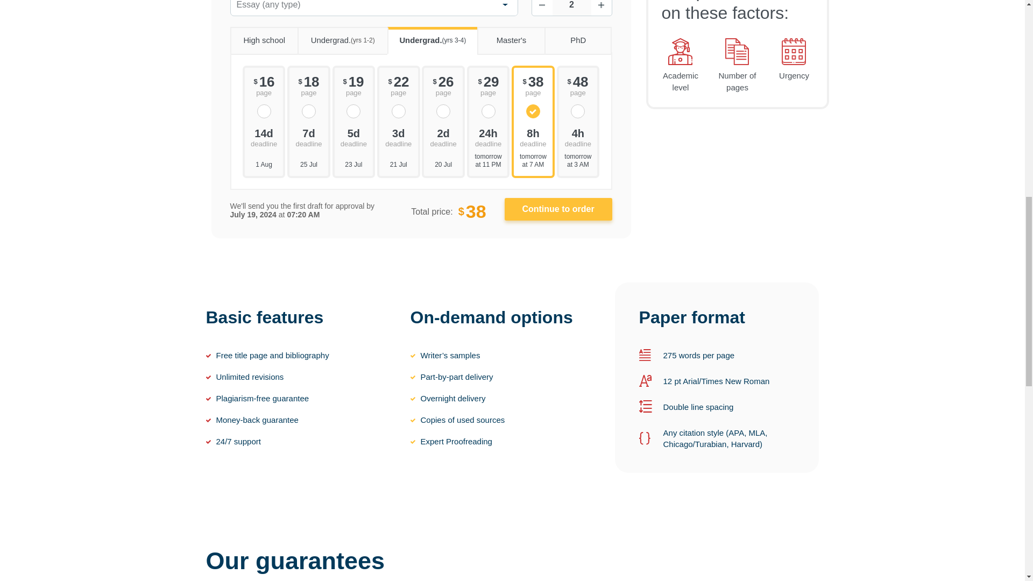  Describe the element at coordinates (489, 137) in the screenshot. I see `24 hours` at that location.